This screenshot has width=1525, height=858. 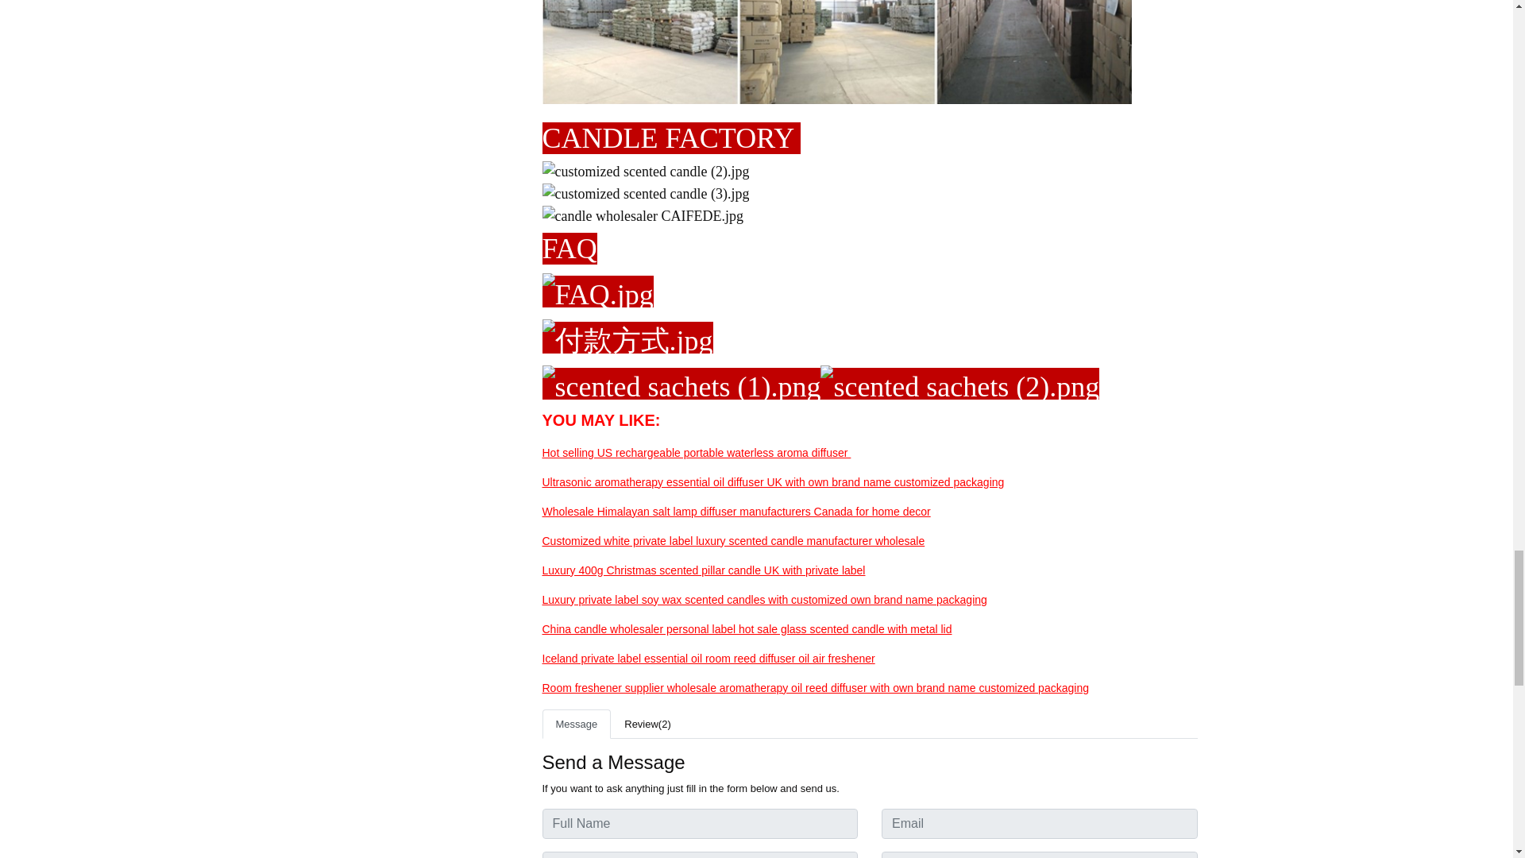 What do you see at coordinates (596, 295) in the screenshot?
I see `FAQ138284.jpg` at bounding box center [596, 295].